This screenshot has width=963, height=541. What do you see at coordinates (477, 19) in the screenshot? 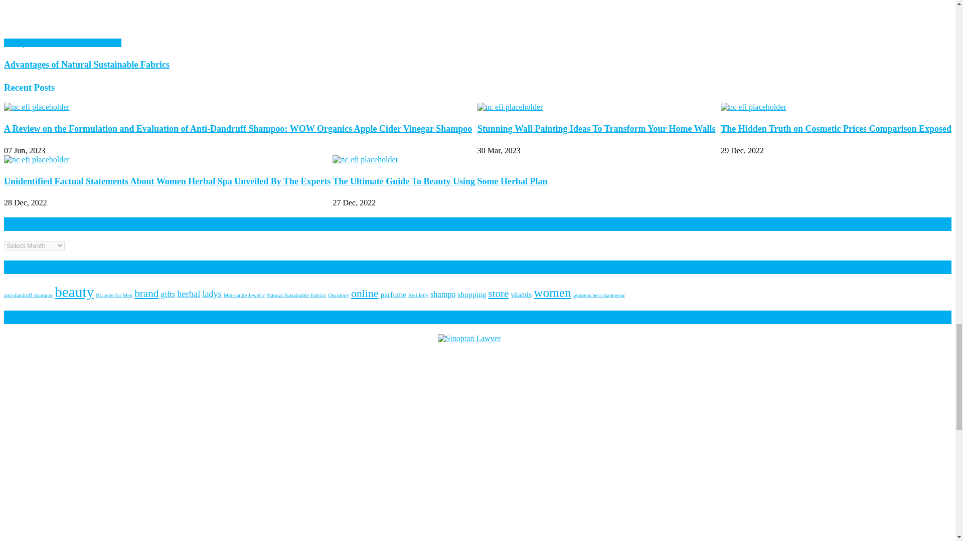
I see `Advantages of Natural Sustainable Fabrics` at bounding box center [477, 19].